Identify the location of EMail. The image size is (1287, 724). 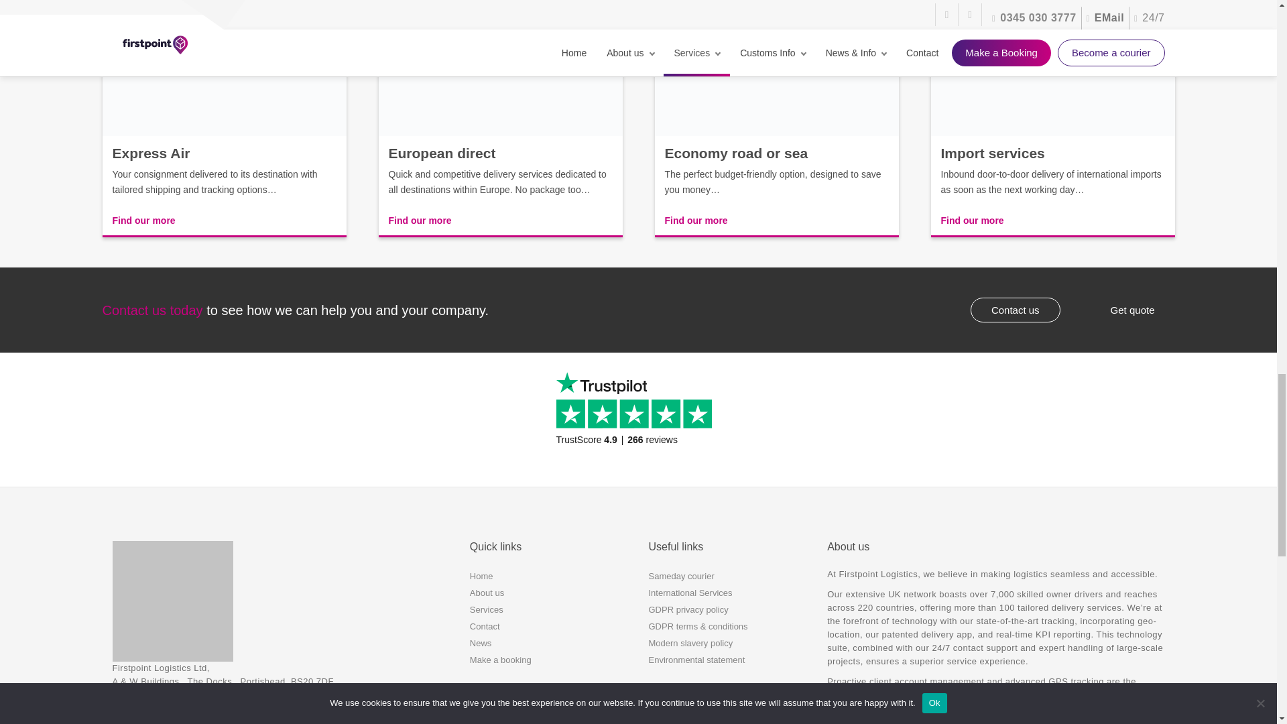
(133, 704).